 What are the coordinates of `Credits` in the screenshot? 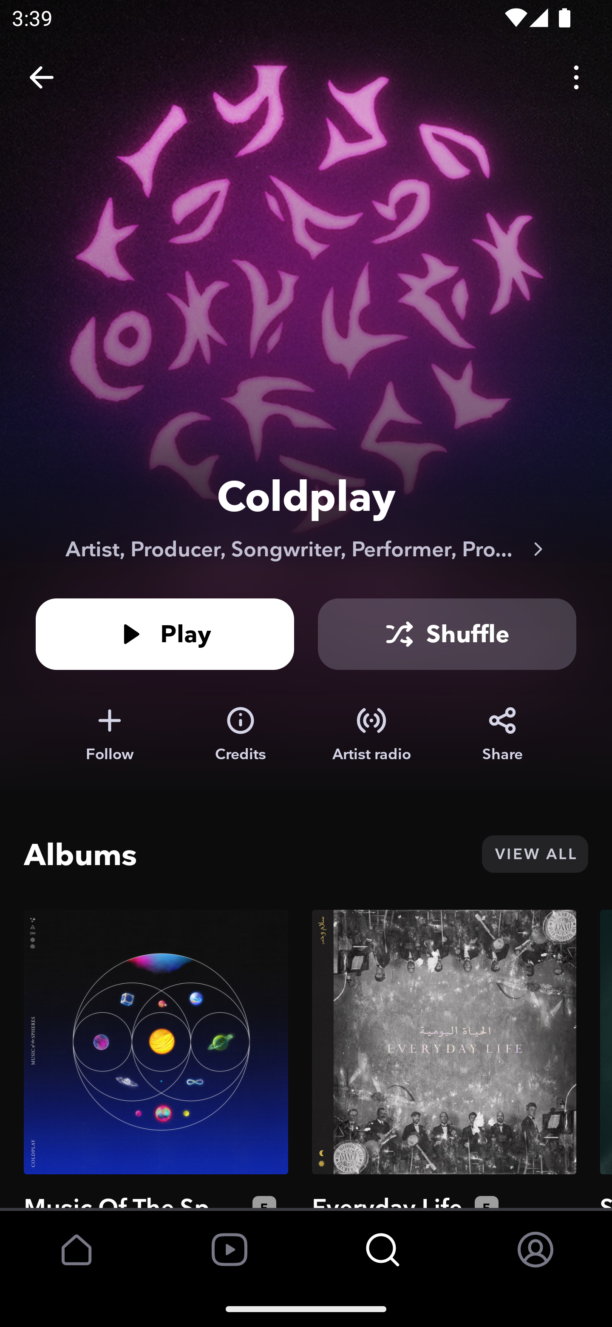 It's located at (241, 734).